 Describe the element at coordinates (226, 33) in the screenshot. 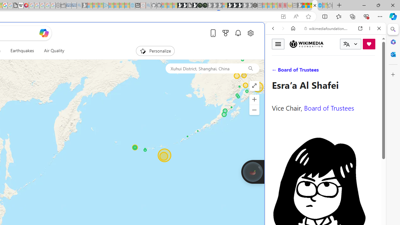

I see `Microsoft rewards` at that location.